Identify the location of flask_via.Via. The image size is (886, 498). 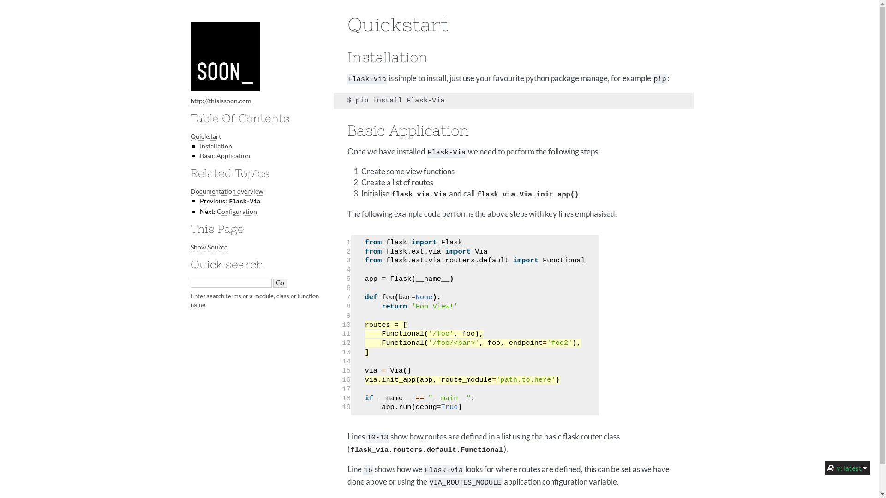
(419, 194).